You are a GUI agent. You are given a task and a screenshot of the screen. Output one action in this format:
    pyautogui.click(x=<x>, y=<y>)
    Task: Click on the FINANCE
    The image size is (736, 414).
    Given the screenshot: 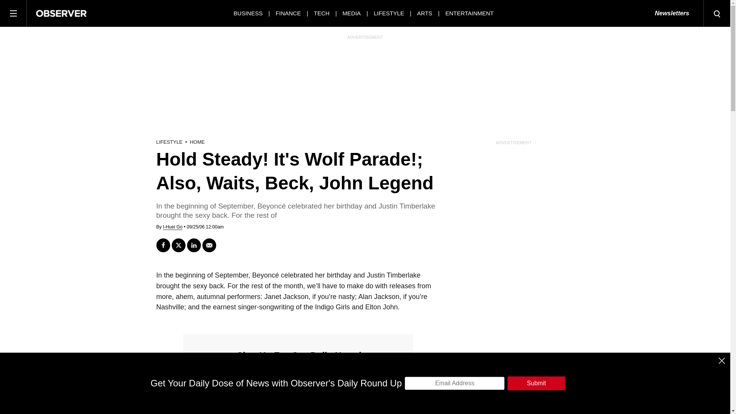 What is the action you would take?
    pyautogui.click(x=288, y=13)
    